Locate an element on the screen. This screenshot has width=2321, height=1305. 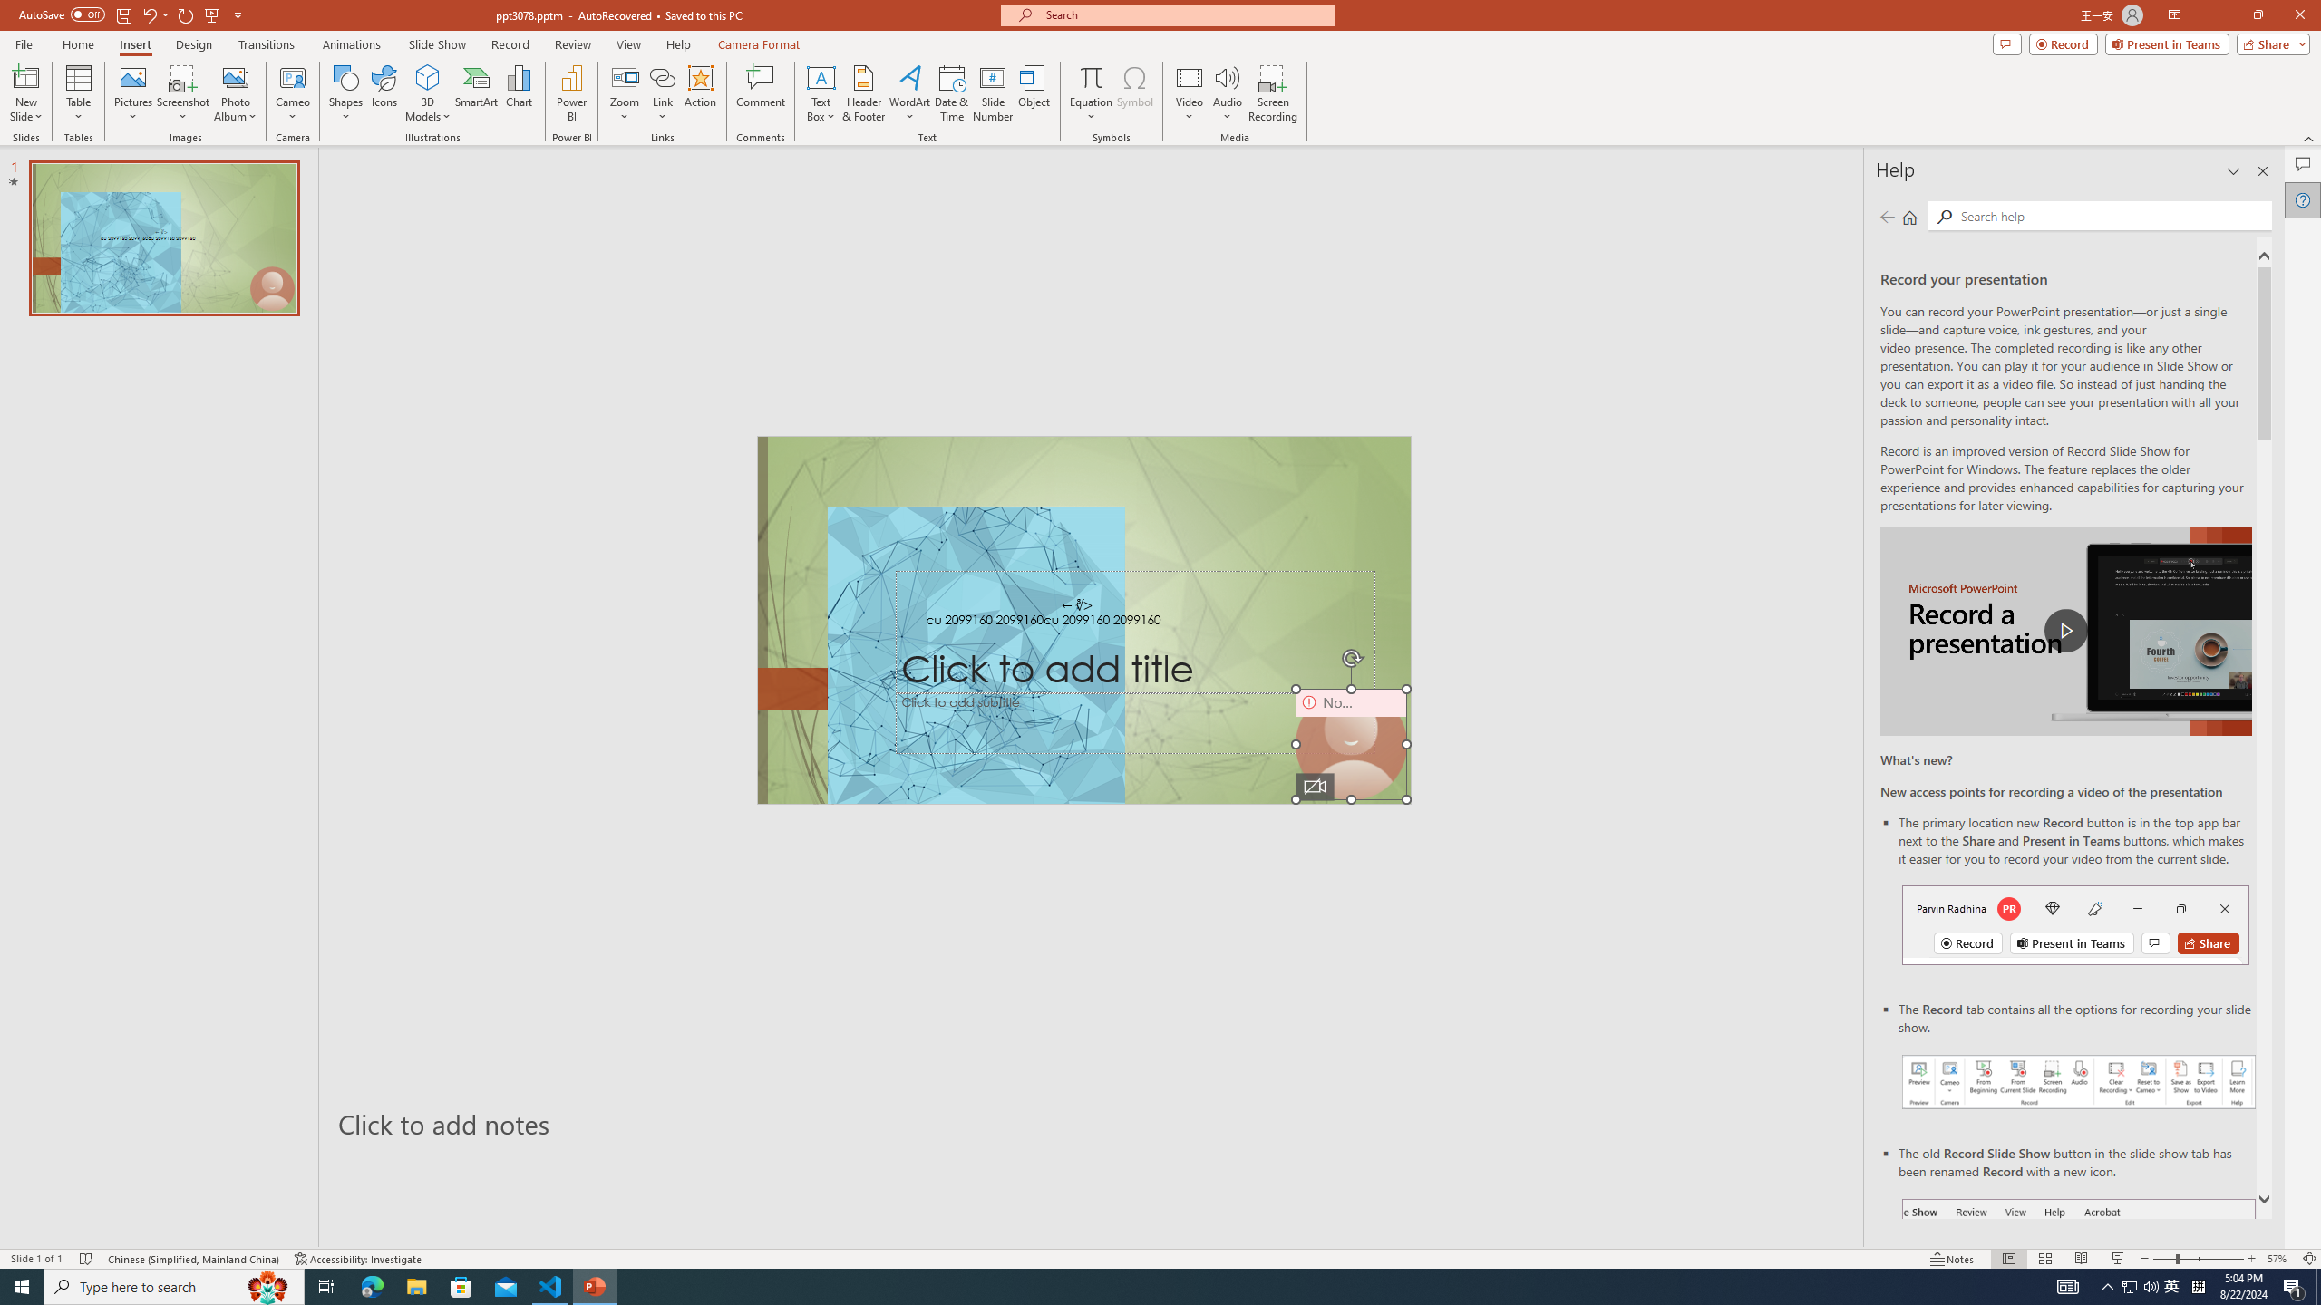
Icons is located at coordinates (384, 93).